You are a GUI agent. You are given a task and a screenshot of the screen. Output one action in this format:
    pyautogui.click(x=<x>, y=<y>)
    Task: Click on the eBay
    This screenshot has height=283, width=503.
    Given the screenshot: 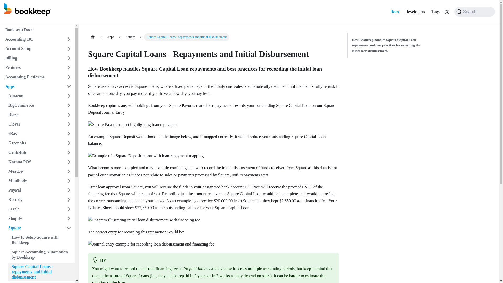 What is the action you would take?
    pyautogui.click(x=34, y=133)
    